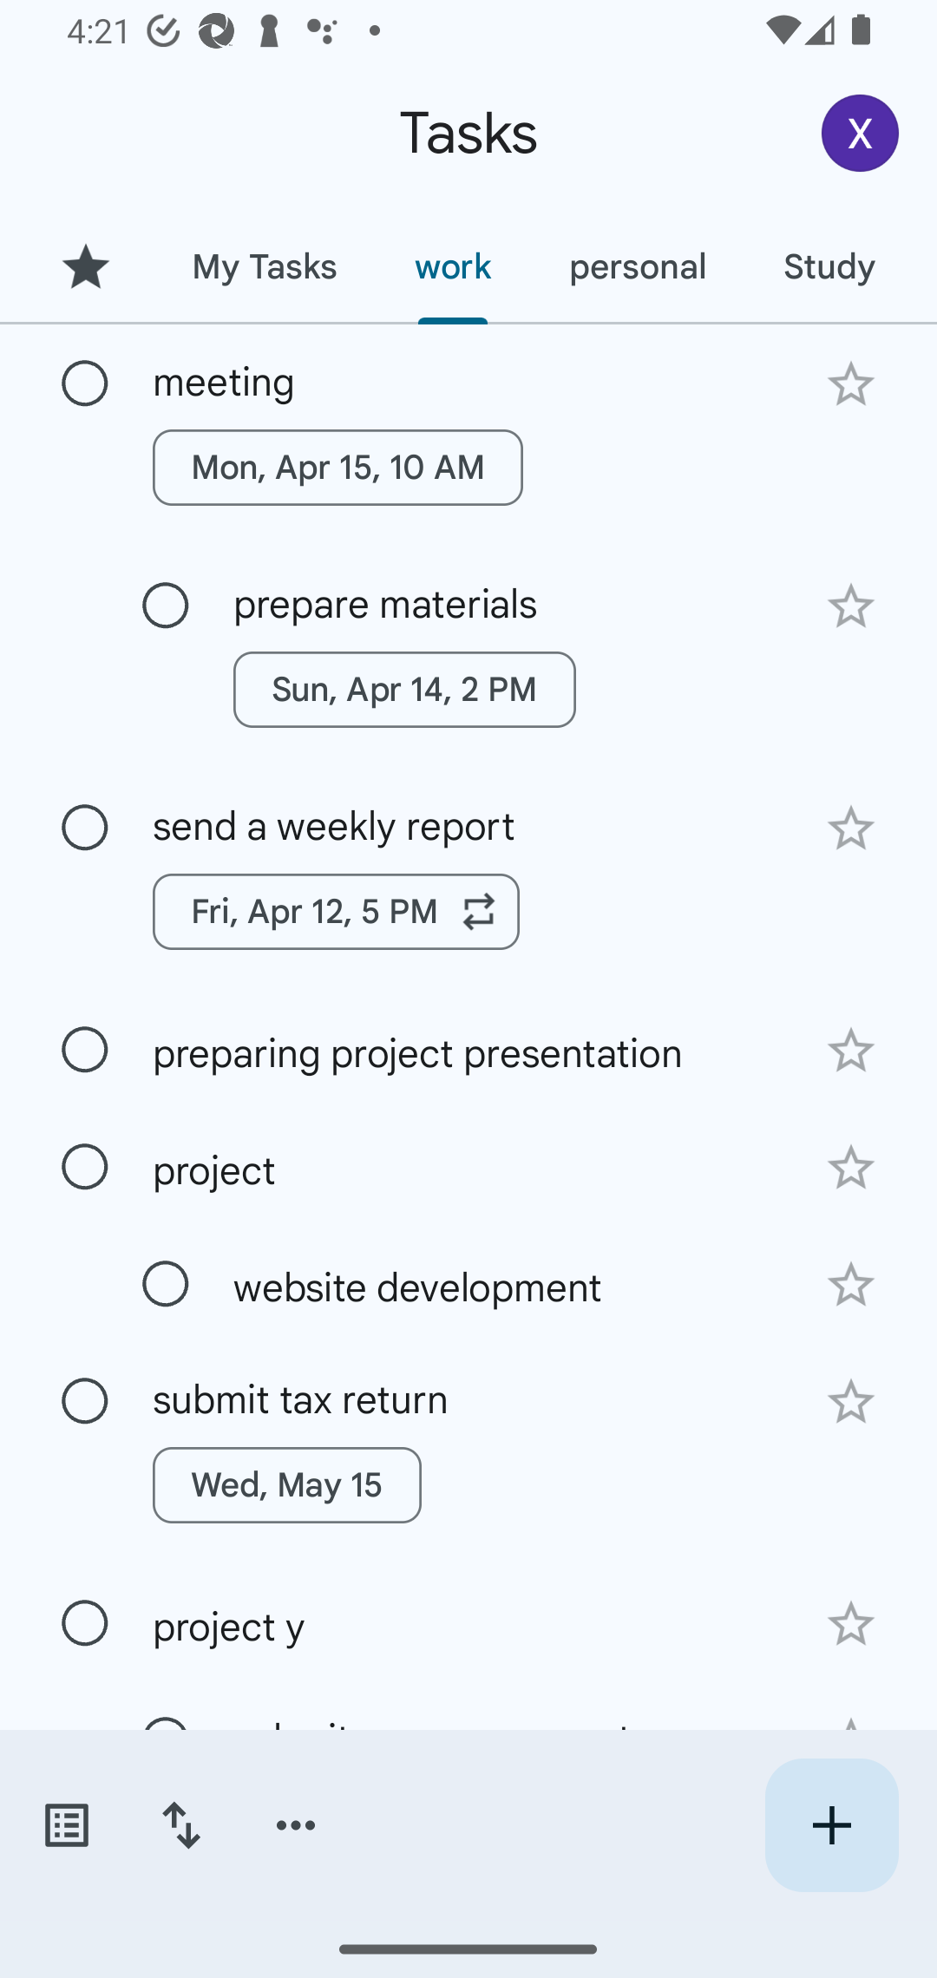 Image resolution: width=937 pixels, height=1978 pixels. I want to click on Mark as complete, so click(85, 1624).